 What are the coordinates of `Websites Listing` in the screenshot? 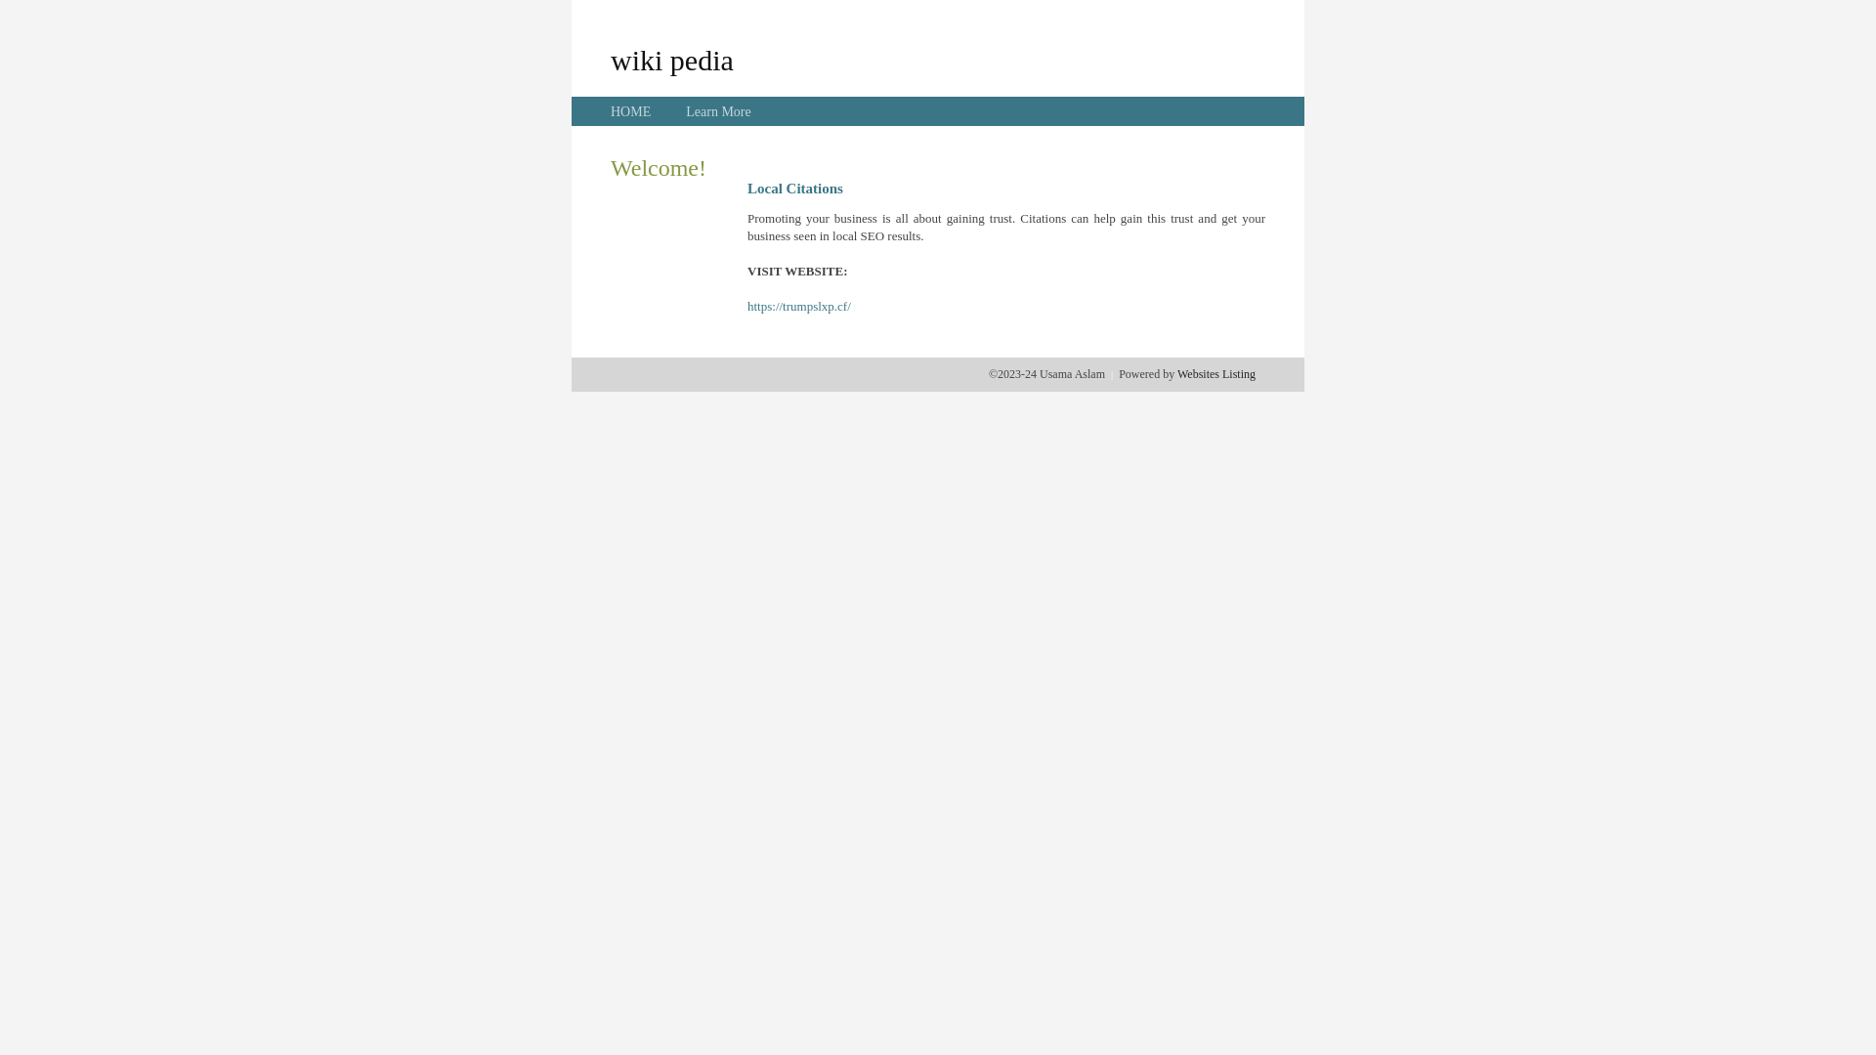 It's located at (1216, 374).